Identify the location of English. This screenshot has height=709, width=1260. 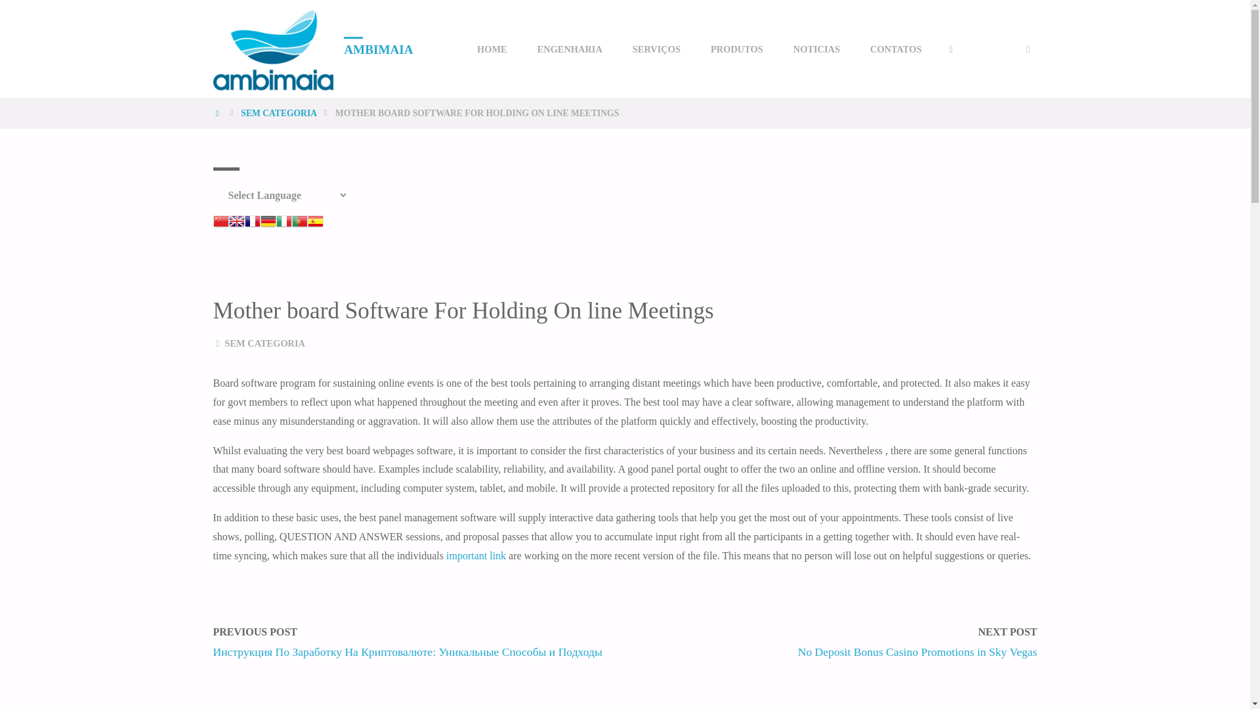
(236, 219).